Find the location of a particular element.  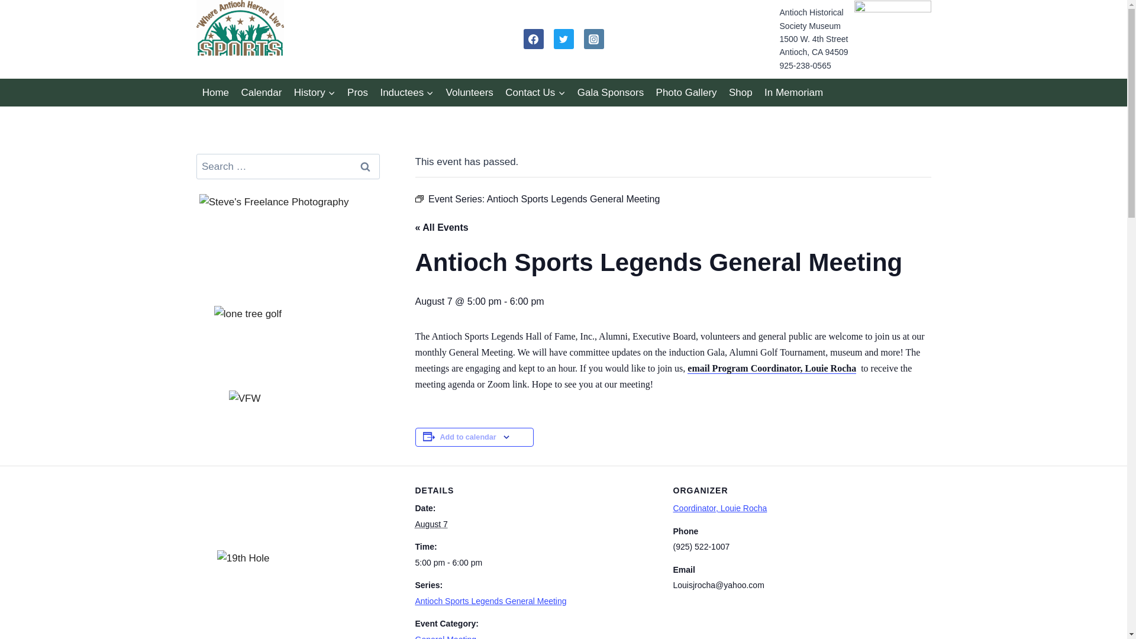

History is located at coordinates (315, 92).